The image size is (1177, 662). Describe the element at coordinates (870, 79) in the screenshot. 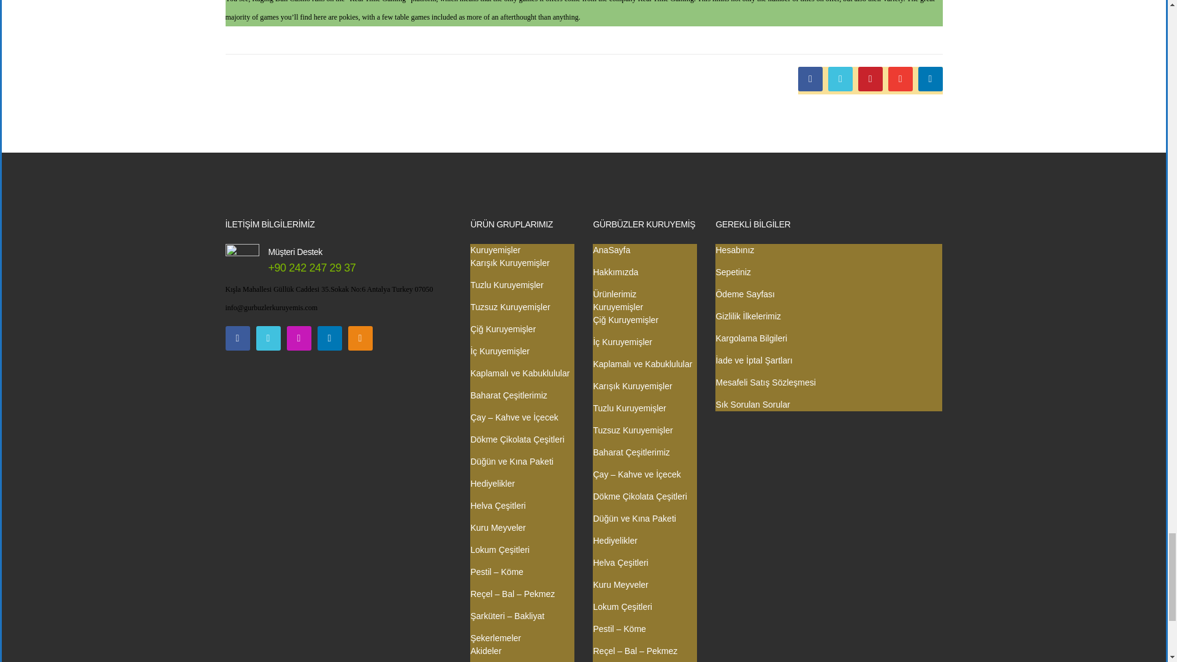

I see `Pinterest` at that location.